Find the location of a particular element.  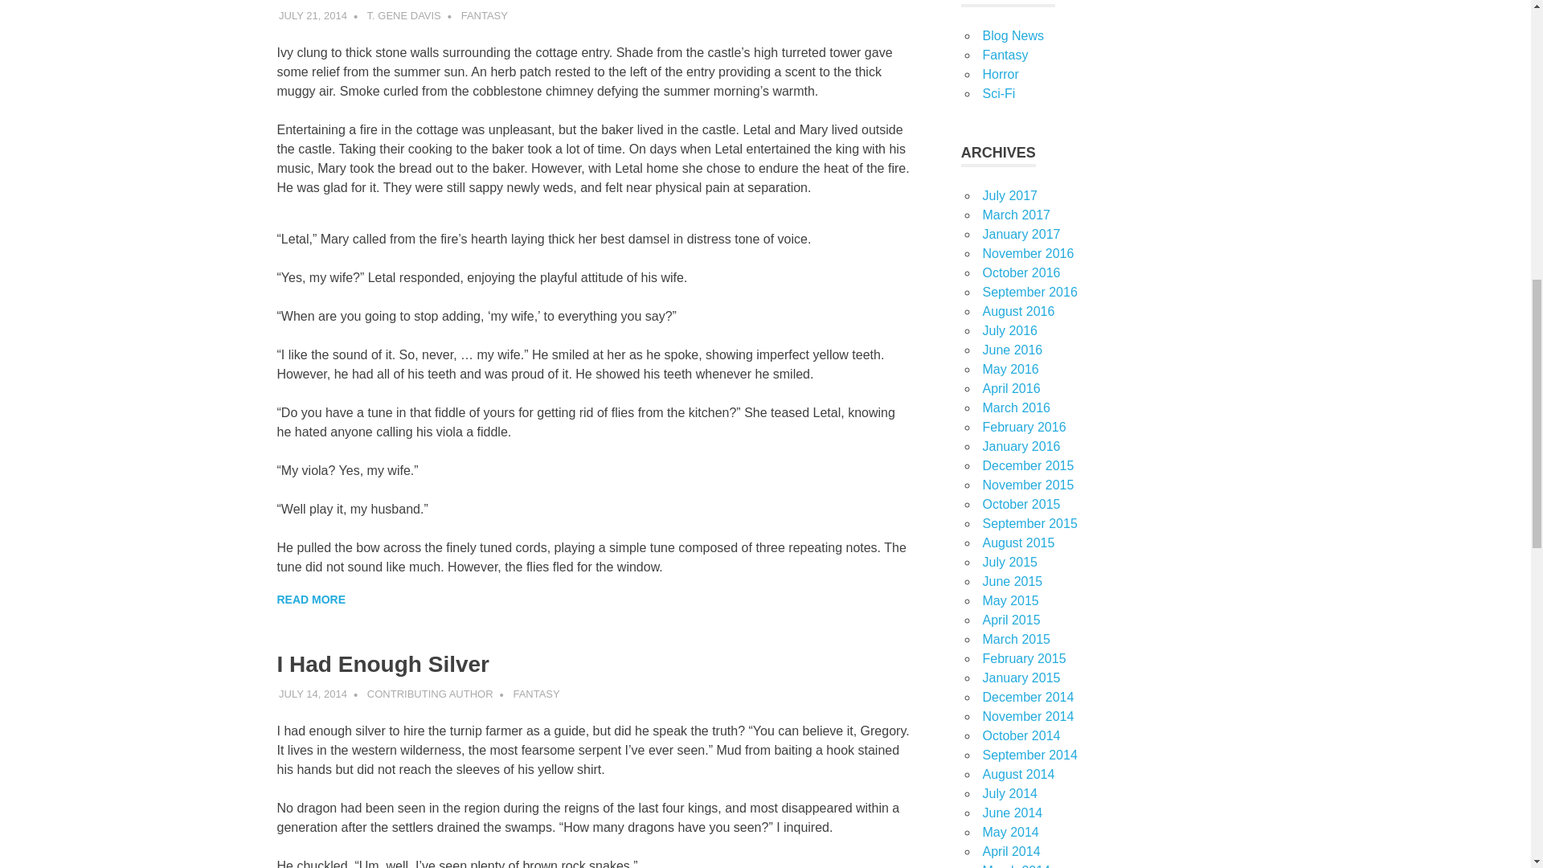

JULY 14, 2014 is located at coordinates (313, 694).